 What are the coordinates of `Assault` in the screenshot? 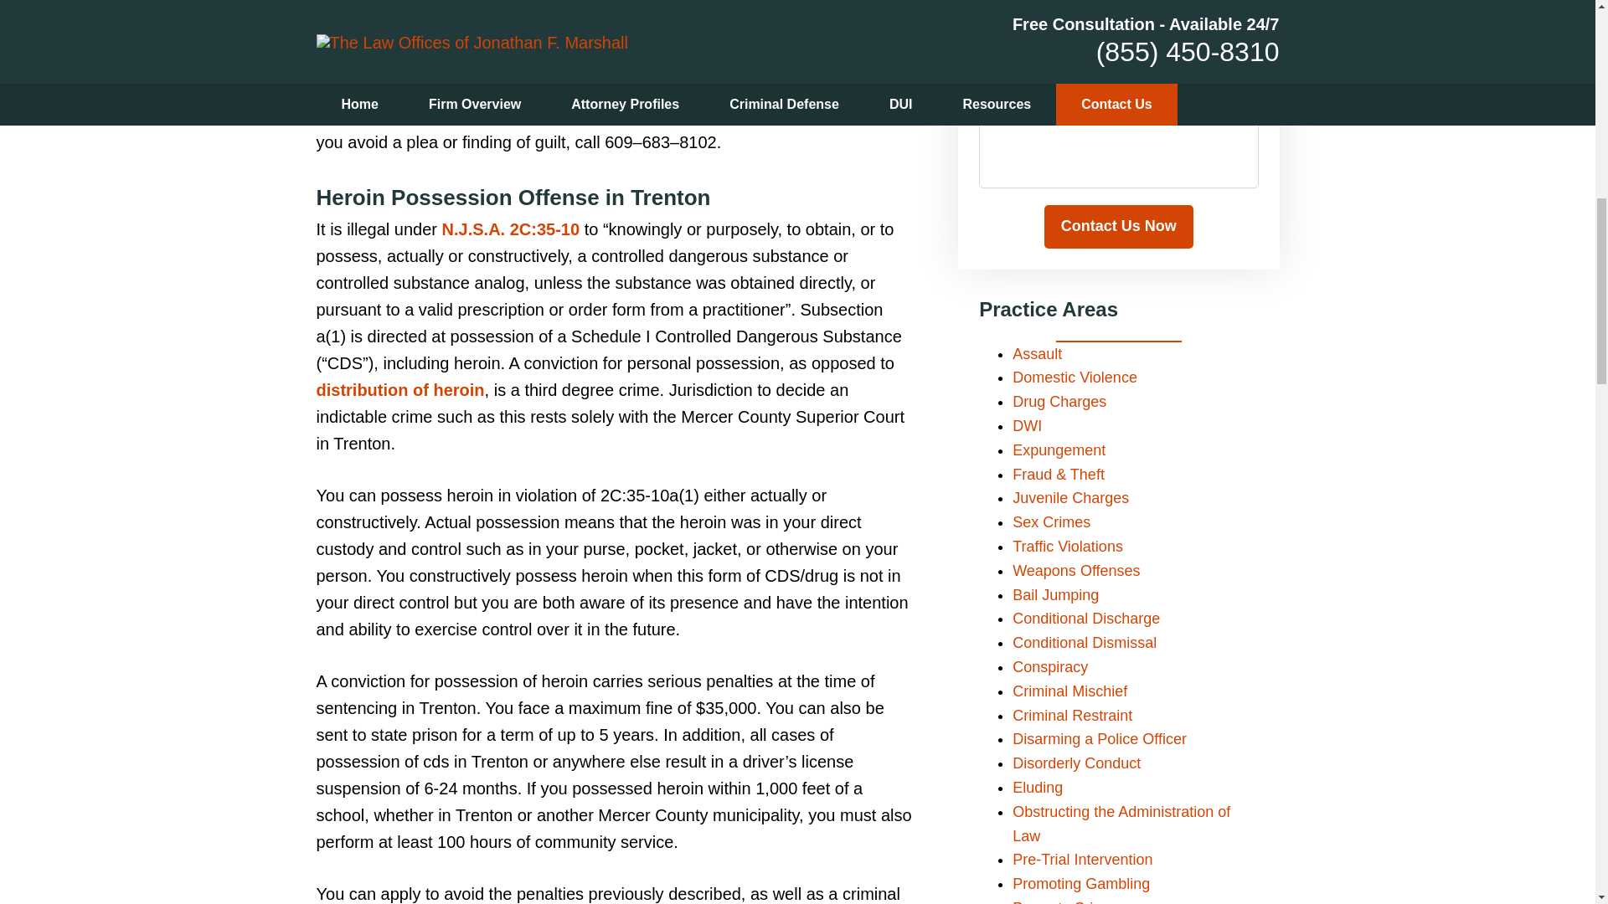 It's located at (1037, 353).